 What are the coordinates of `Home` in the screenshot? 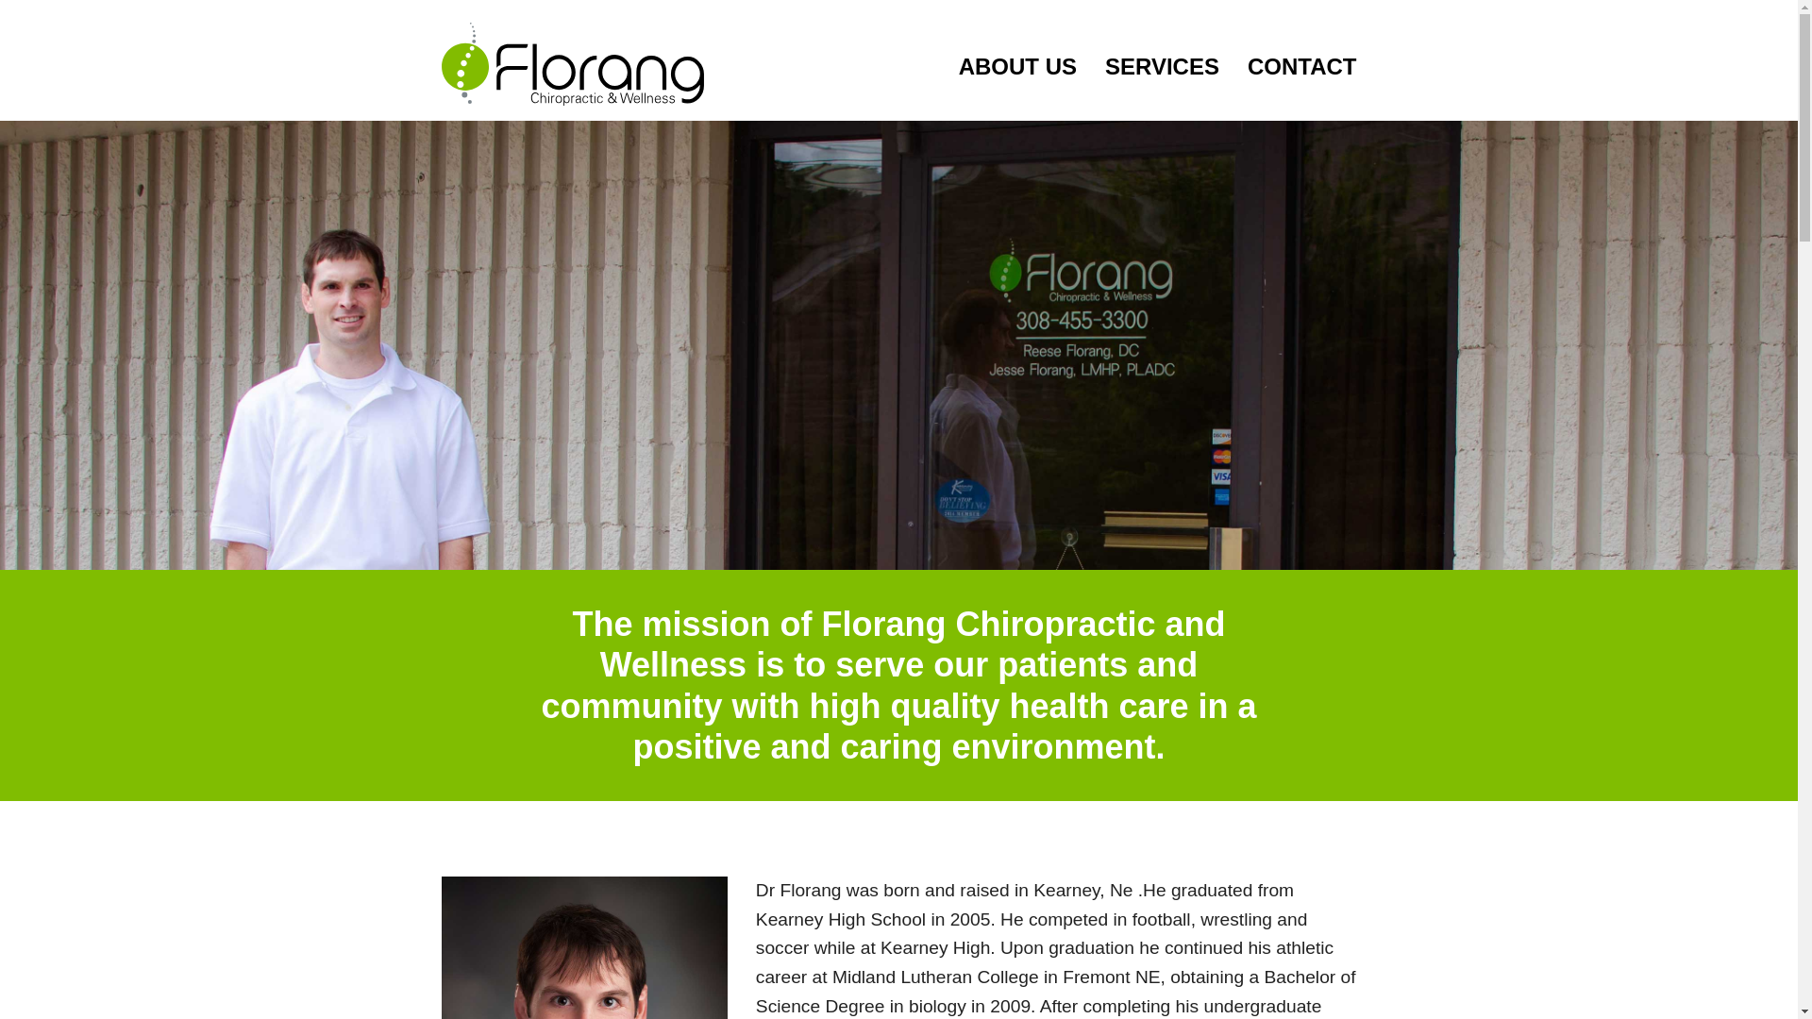 It's located at (573, 64).